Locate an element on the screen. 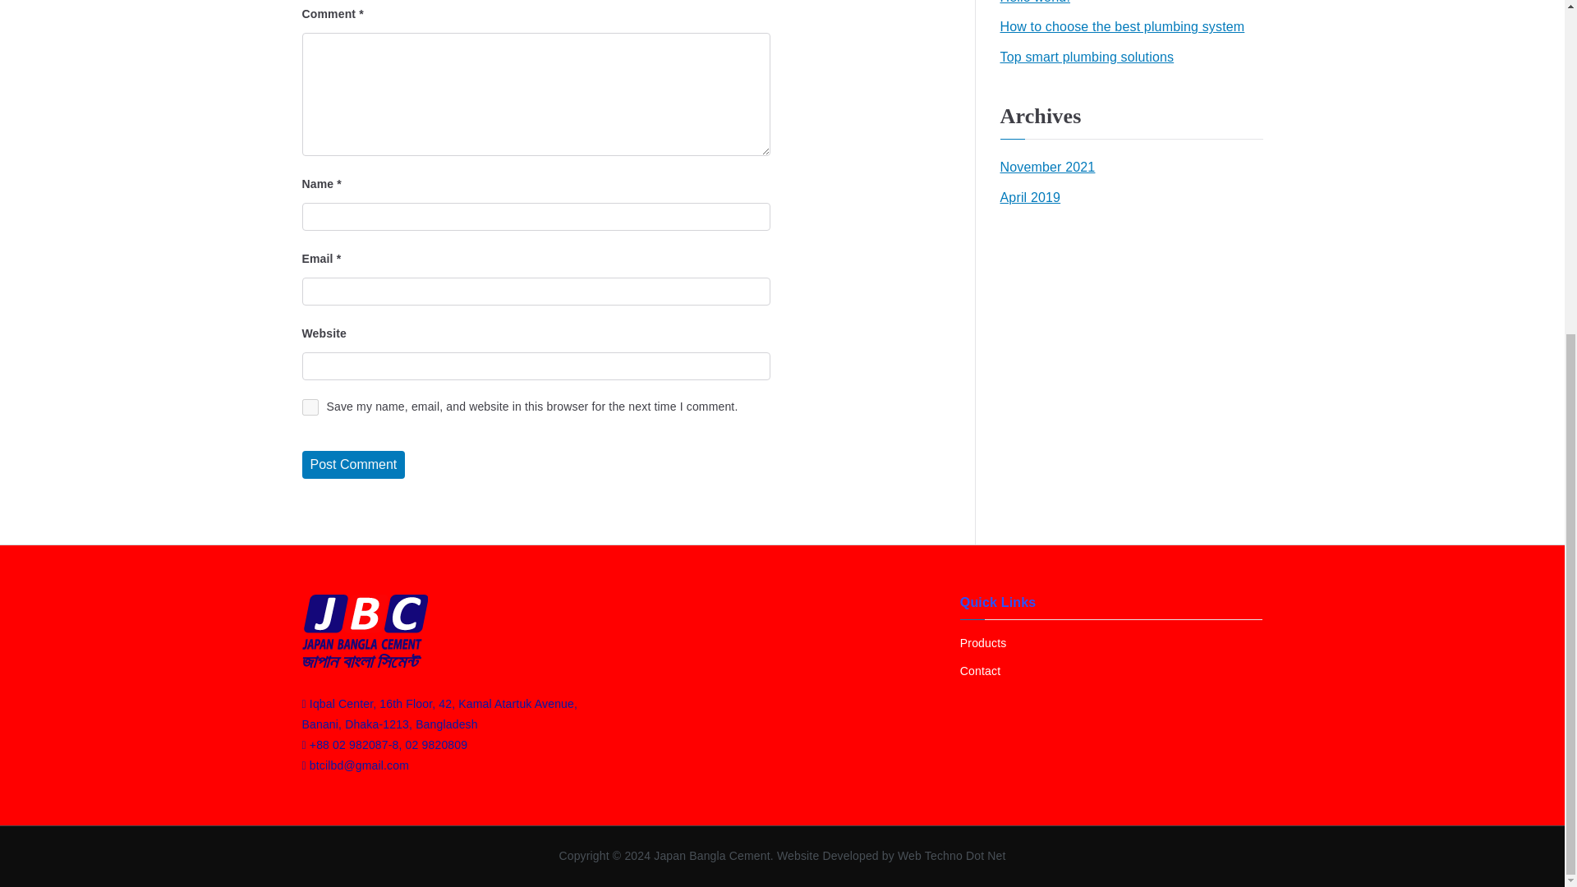 Image resolution: width=1577 pixels, height=887 pixels. Products is located at coordinates (1111, 643).